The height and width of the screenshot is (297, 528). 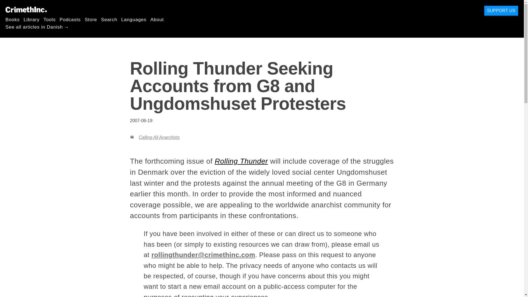 I want to click on Calling All Anarchists, so click(x=159, y=137).